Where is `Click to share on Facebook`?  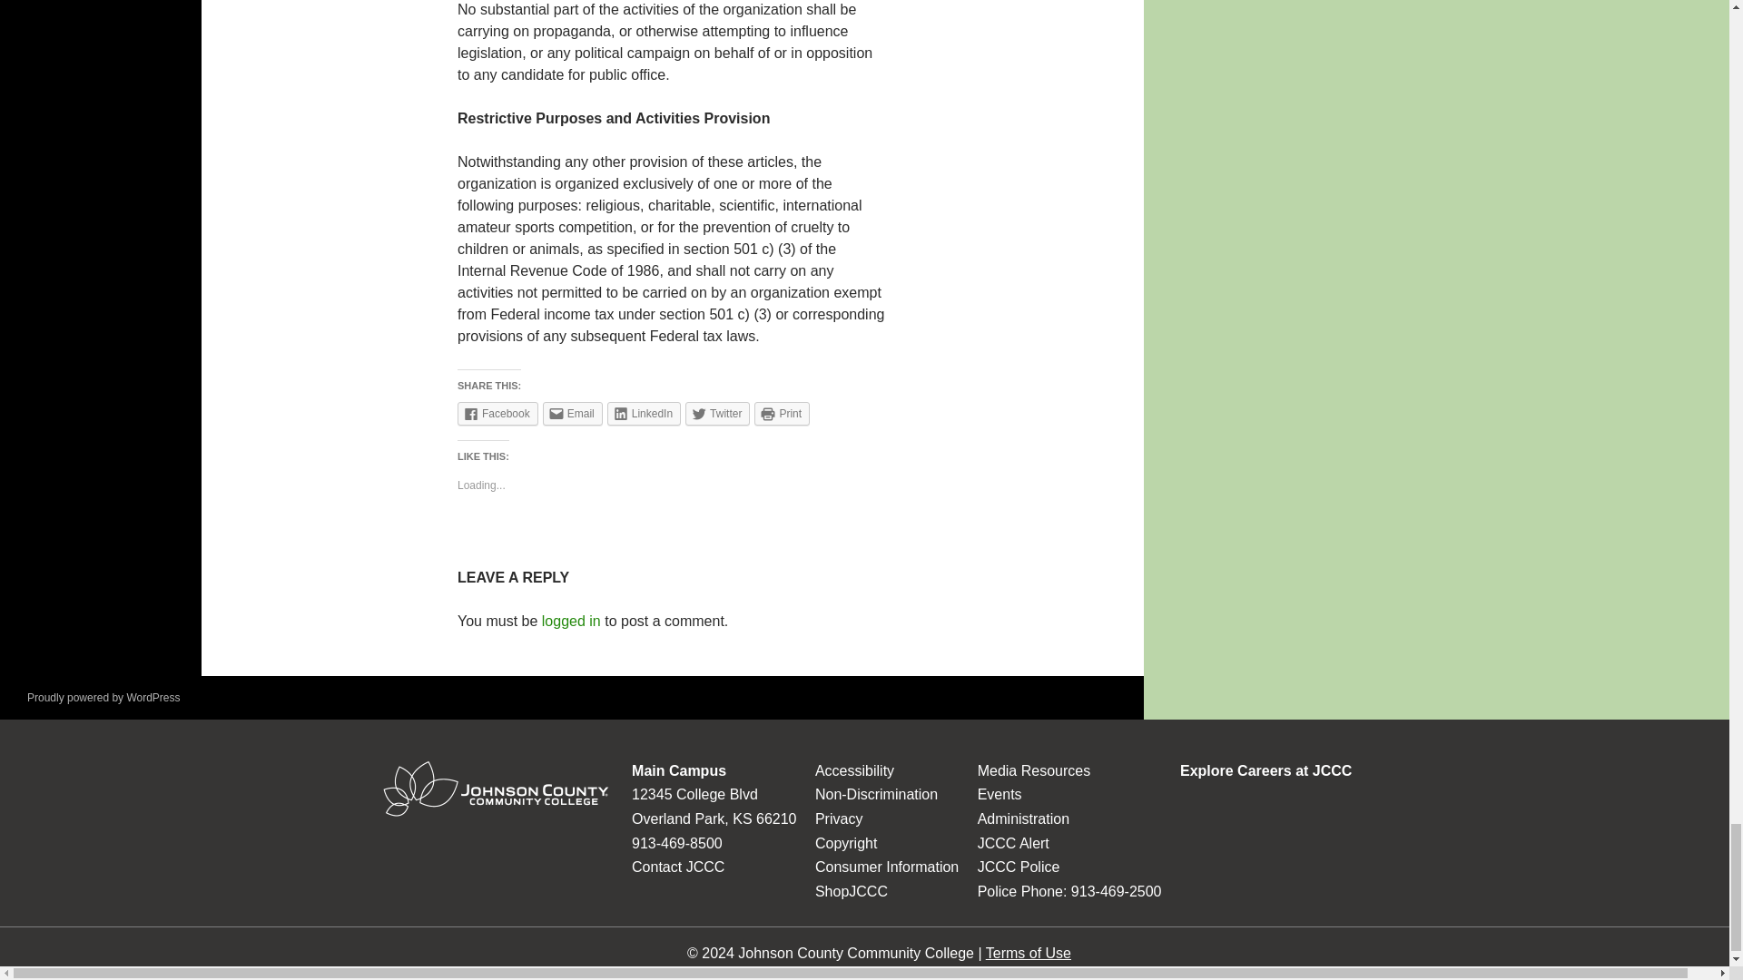
Click to share on Facebook is located at coordinates (497, 413).